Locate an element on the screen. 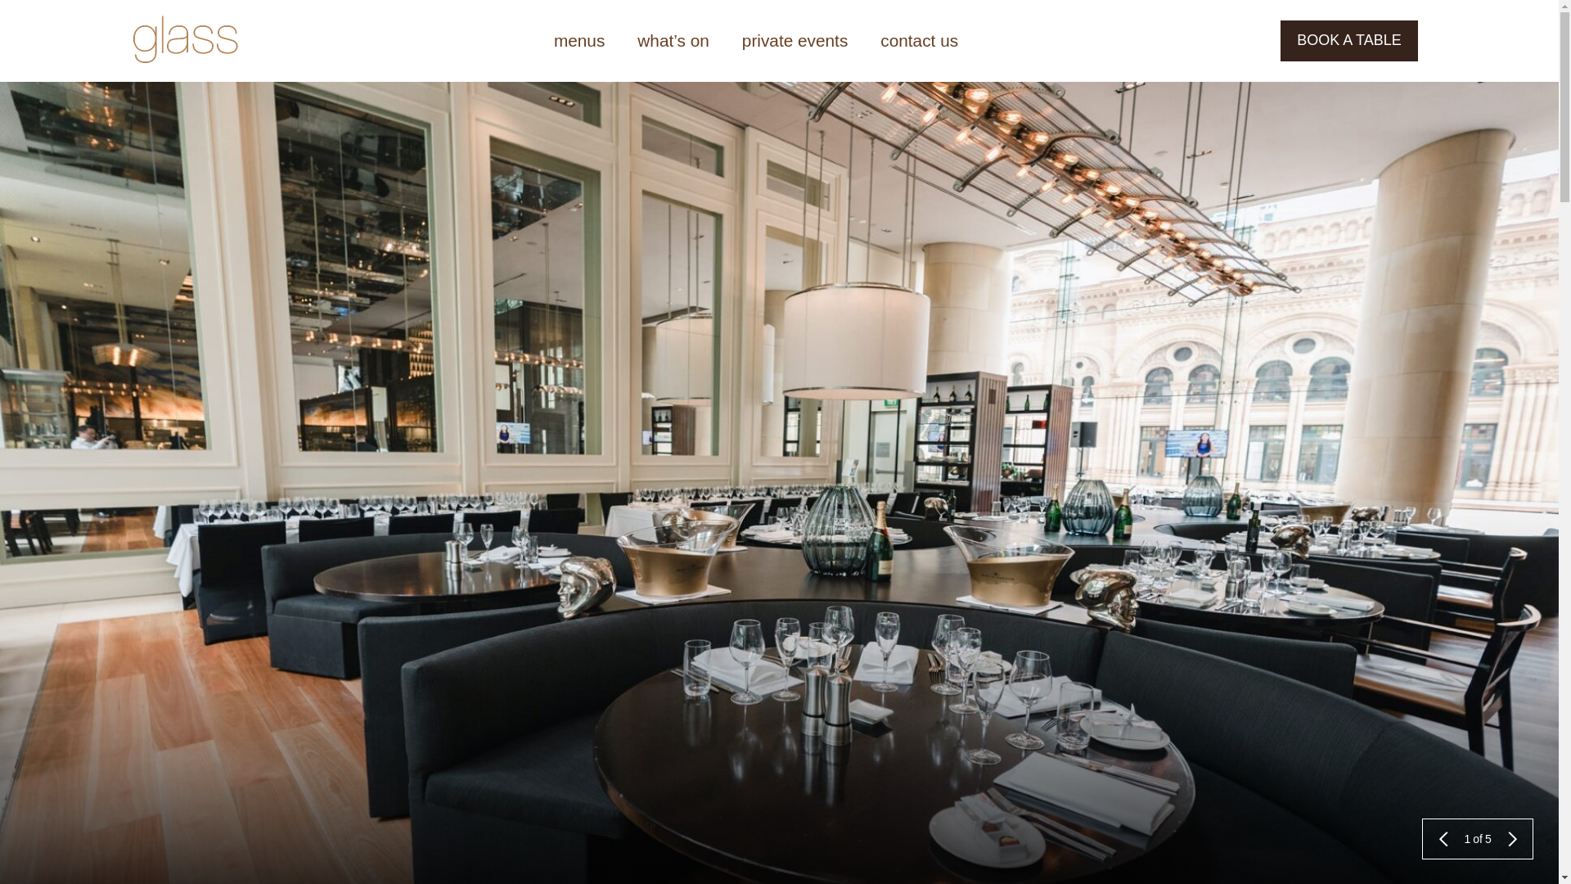 This screenshot has width=1571, height=884. private events is located at coordinates (795, 41).